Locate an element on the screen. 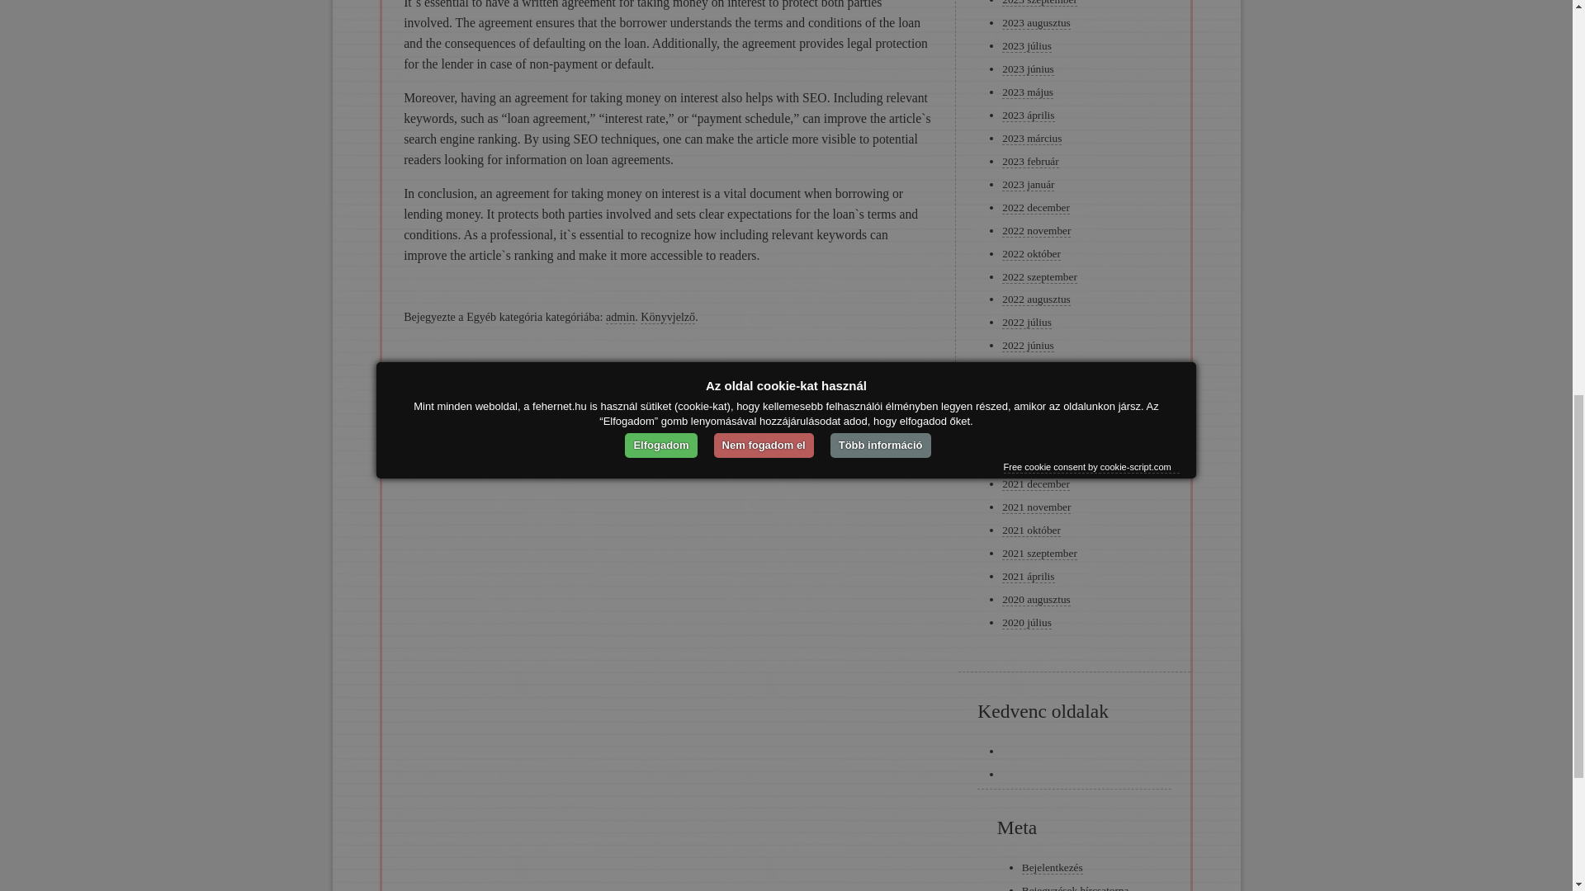 The height and width of the screenshot is (891, 1585). 2022 november is located at coordinates (1036, 231).